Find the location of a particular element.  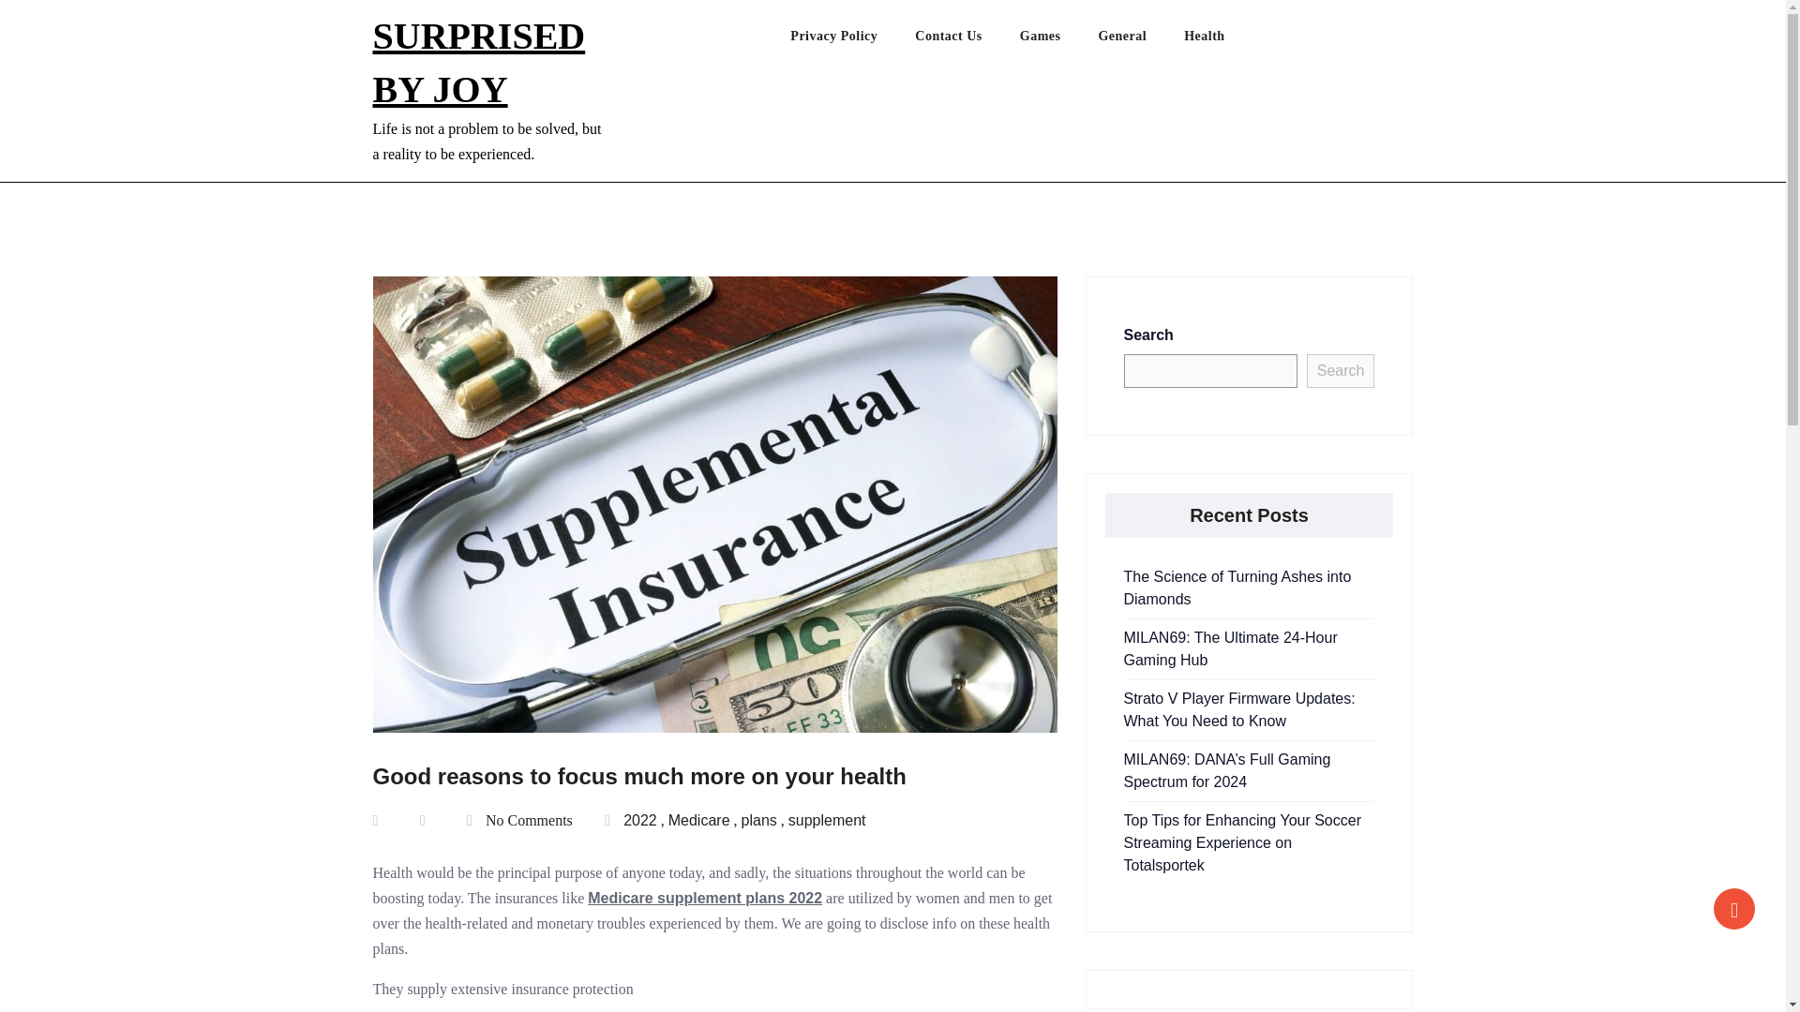

Search is located at coordinates (1341, 371).